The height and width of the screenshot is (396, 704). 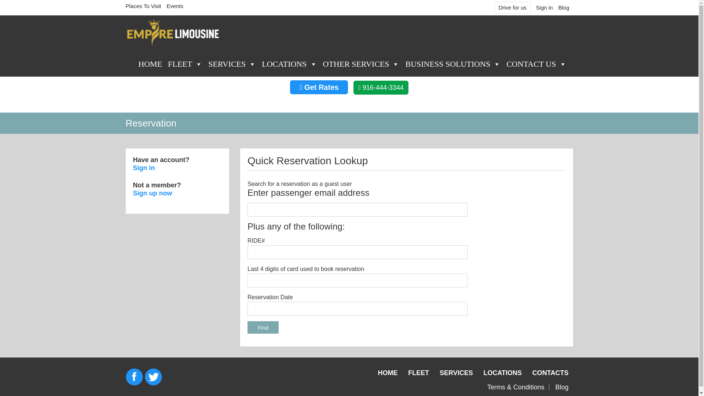 What do you see at coordinates (150, 63) in the screenshot?
I see `HOME` at bounding box center [150, 63].